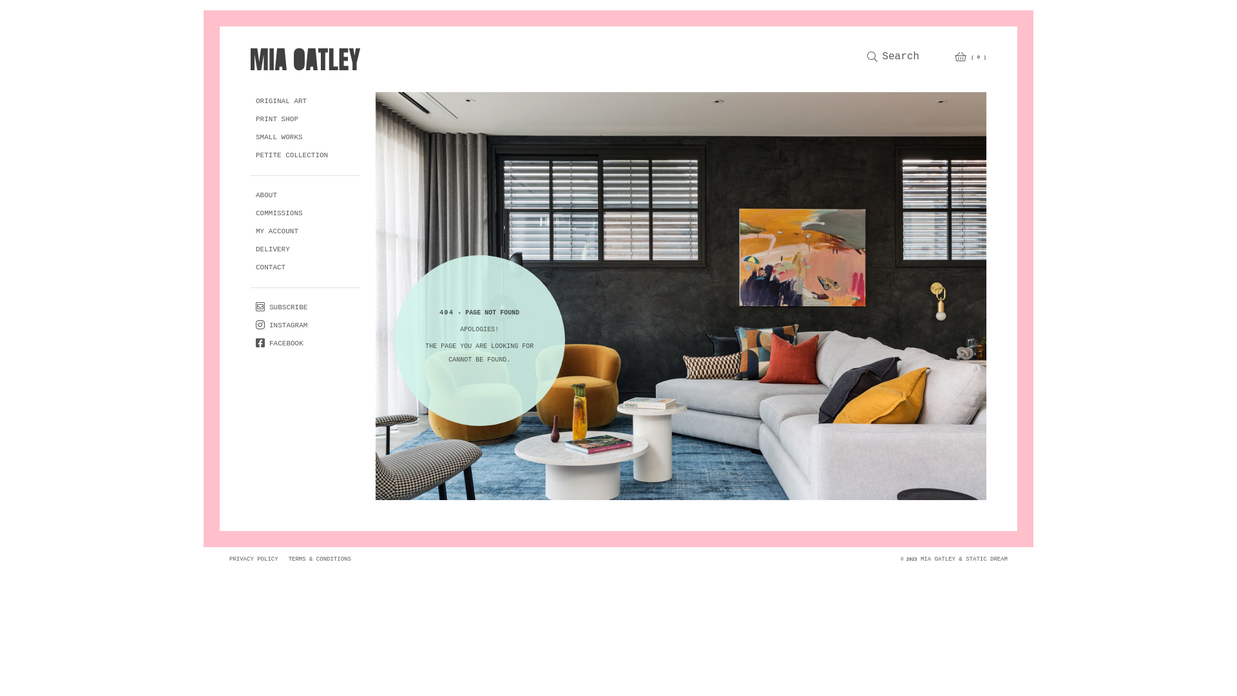 This screenshot has height=696, width=1237. I want to click on My Account, so click(277, 232).